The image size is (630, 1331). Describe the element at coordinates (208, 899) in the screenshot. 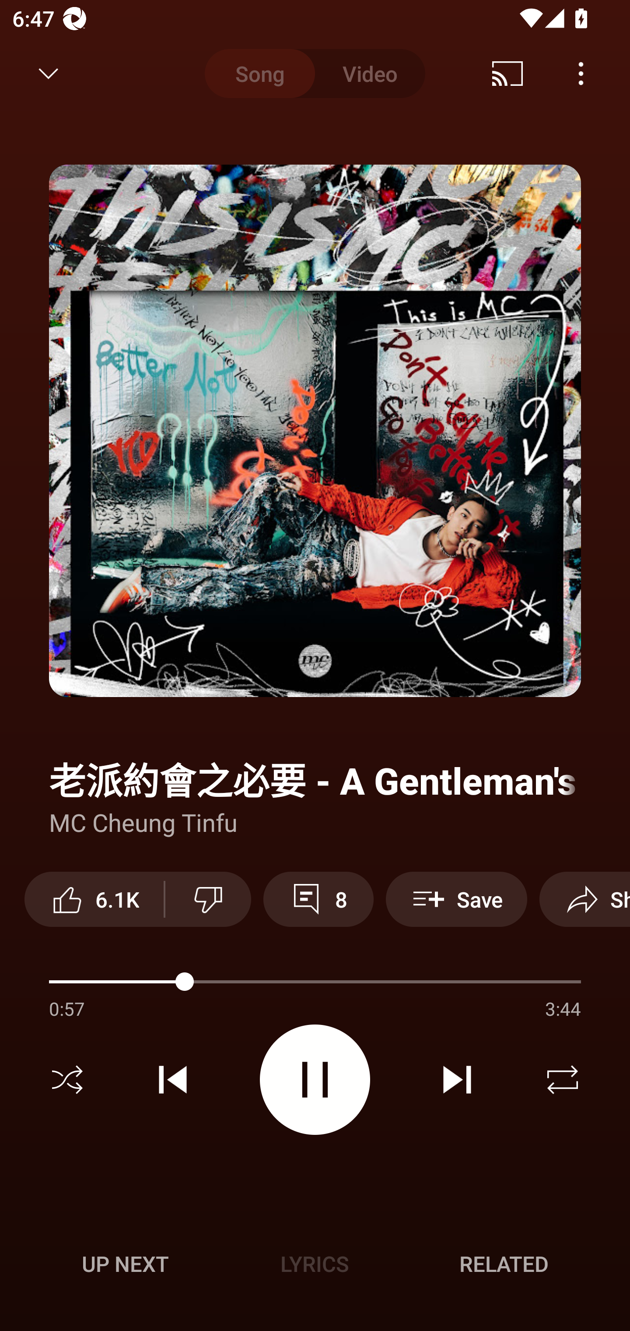

I see `Dislike` at that location.